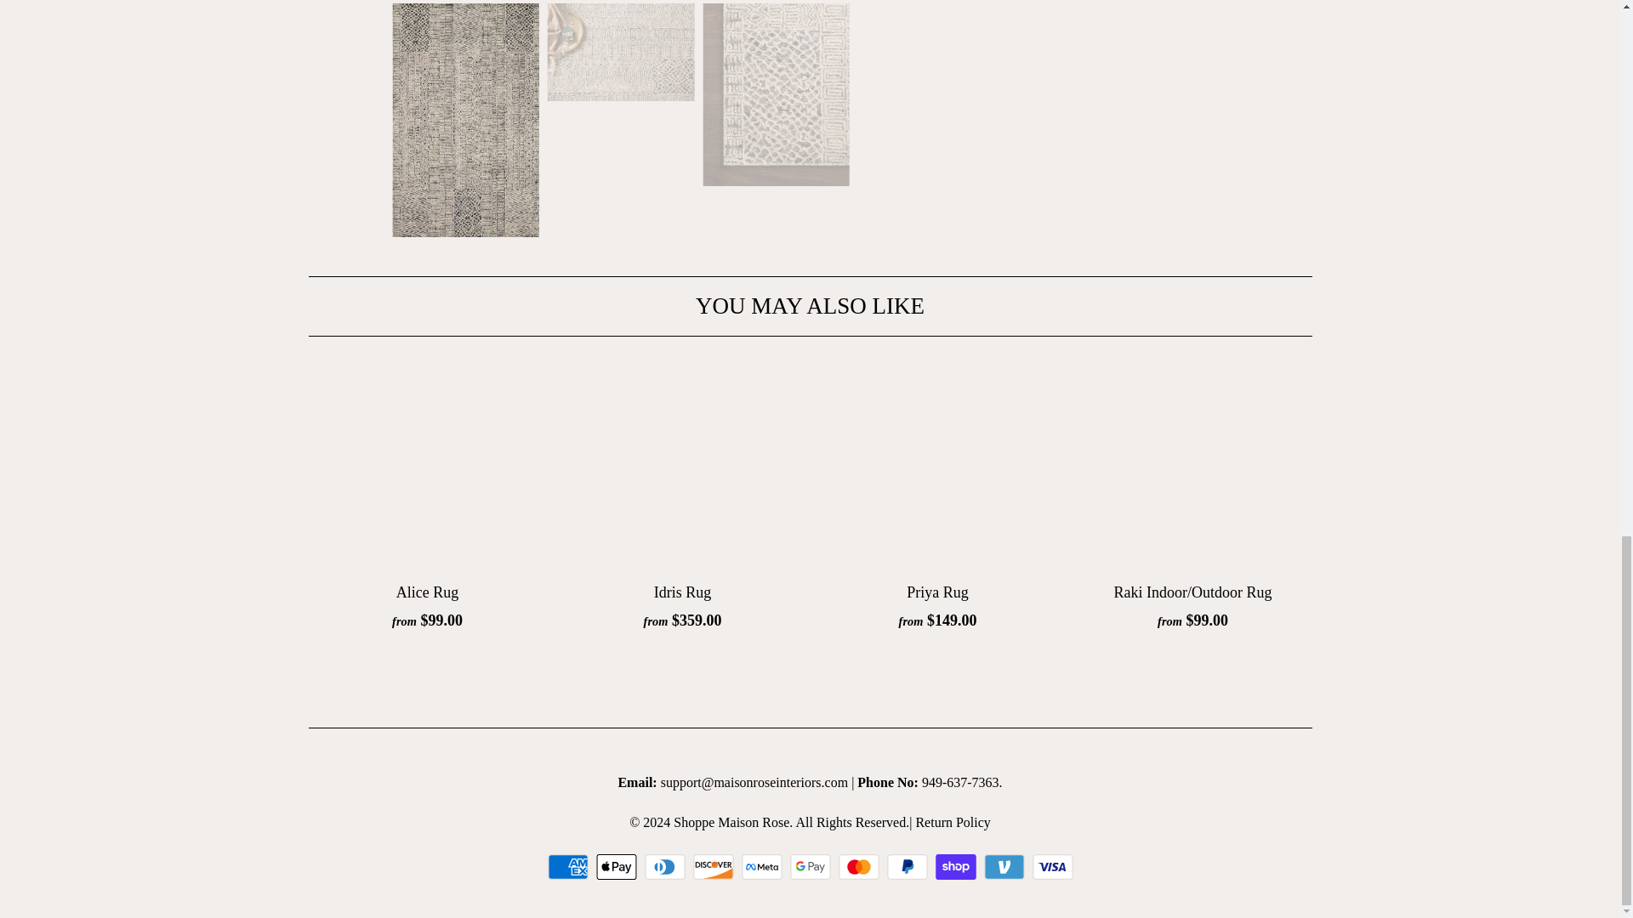  Describe the element at coordinates (811, 867) in the screenshot. I see `Google Pay` at that location.